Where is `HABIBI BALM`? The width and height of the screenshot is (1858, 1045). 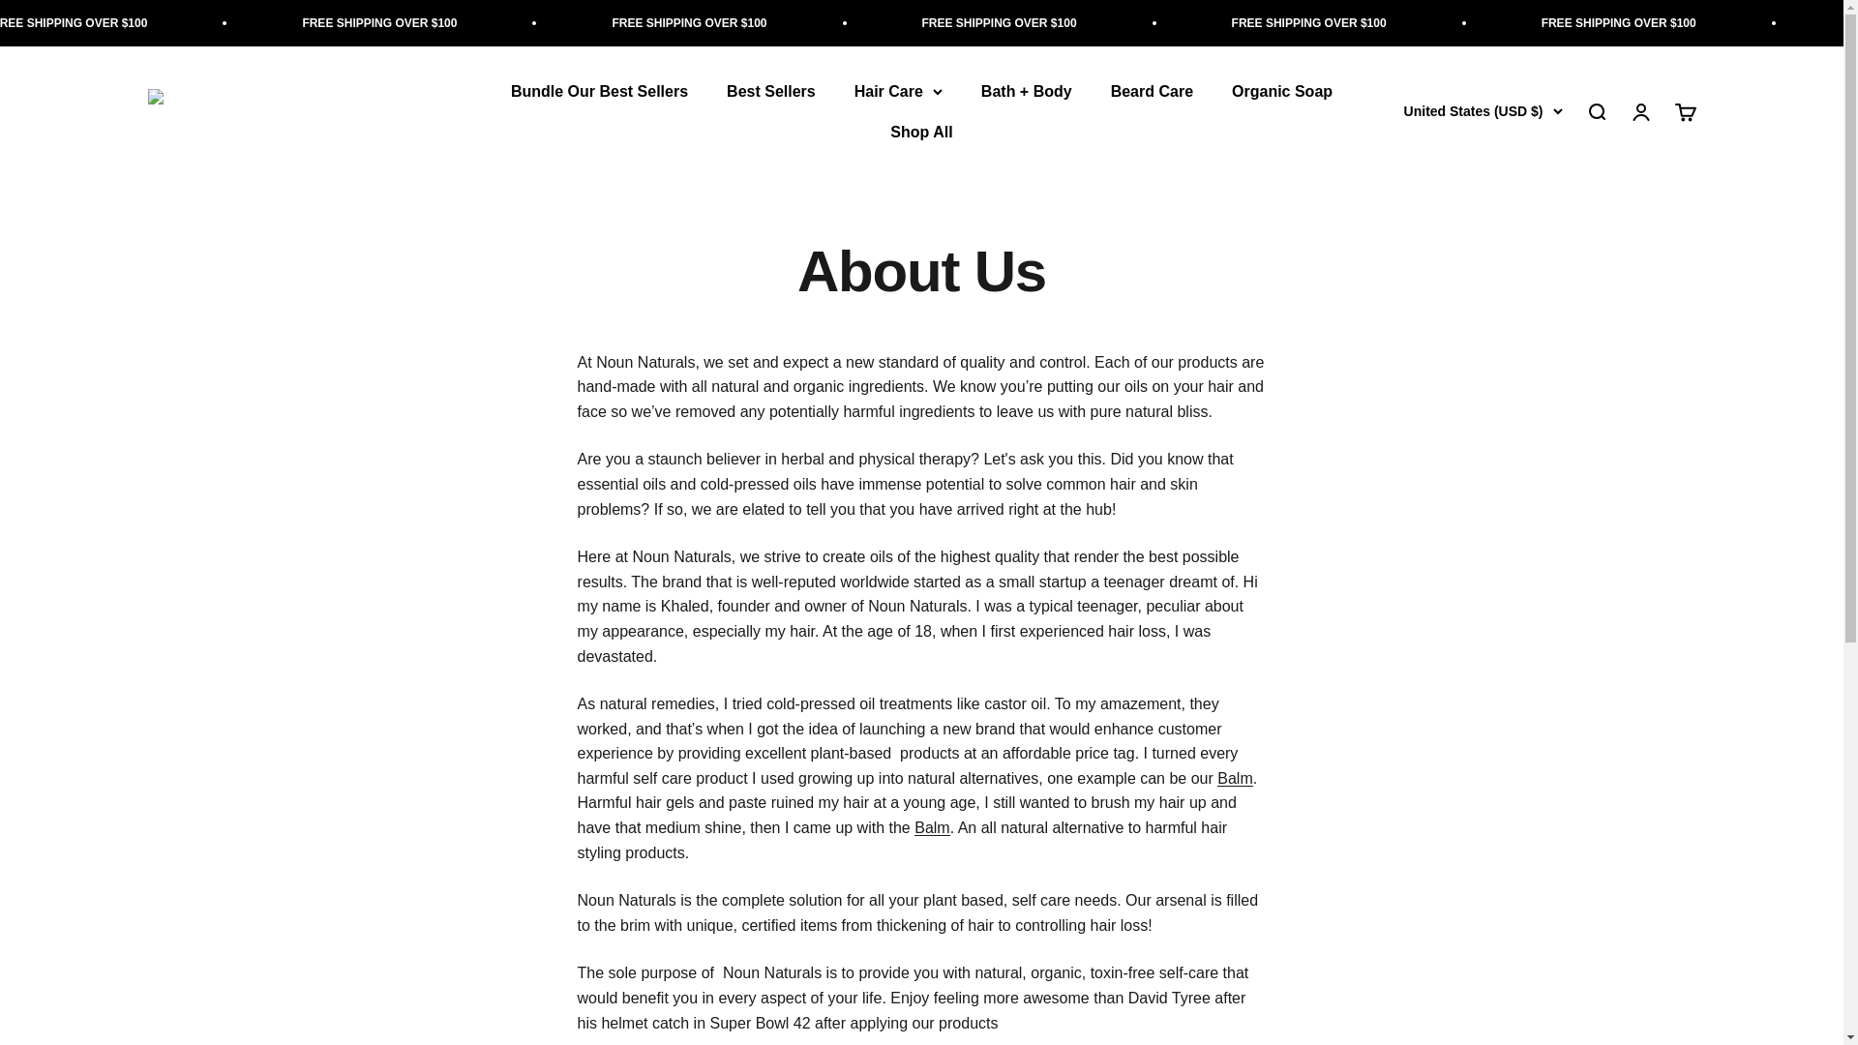 HABIBI BALM is located at coordinates (1235, 778).